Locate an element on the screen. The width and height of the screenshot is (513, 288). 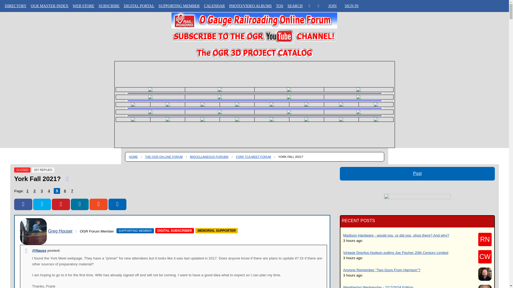
DIRECTORY is located at coordinates (15, 6).